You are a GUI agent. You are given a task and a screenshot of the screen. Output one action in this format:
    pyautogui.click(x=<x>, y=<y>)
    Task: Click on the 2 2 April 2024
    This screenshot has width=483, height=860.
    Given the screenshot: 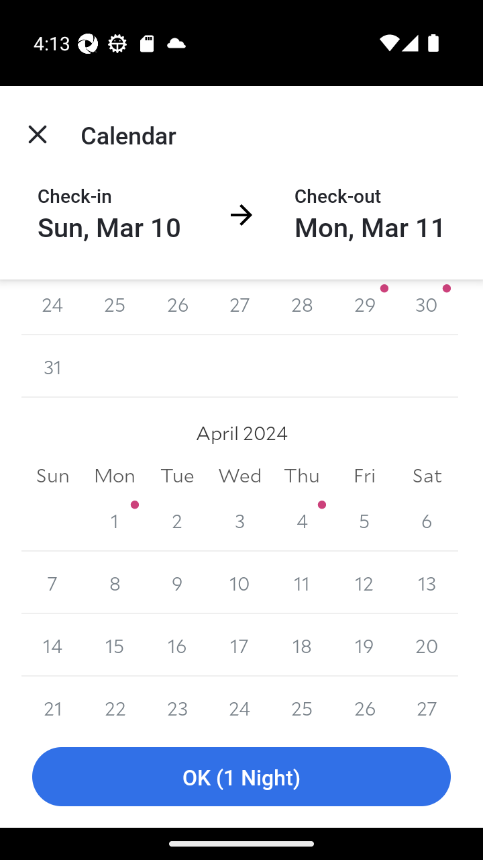 What is the action you would take?
    pyautogui.click(x=177, y=520)
    